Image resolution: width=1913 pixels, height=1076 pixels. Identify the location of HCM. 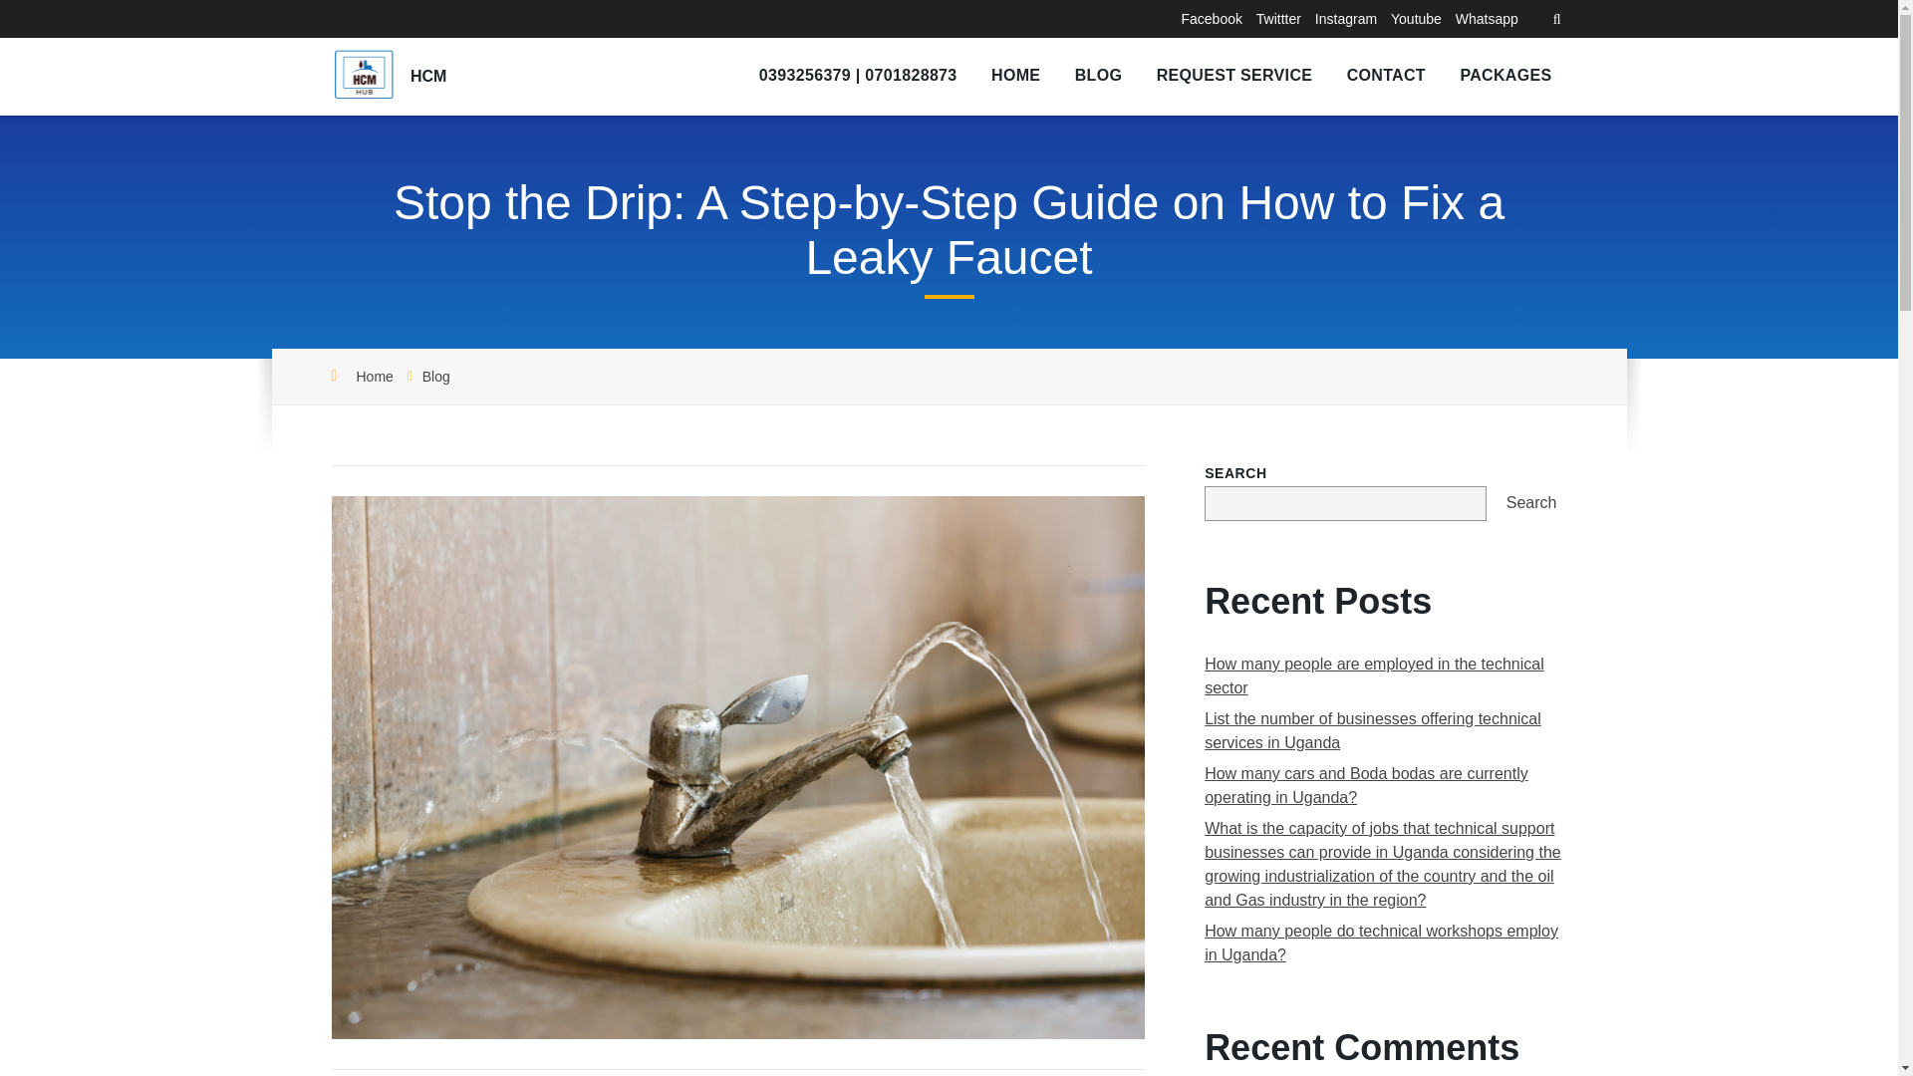
(428, 76).